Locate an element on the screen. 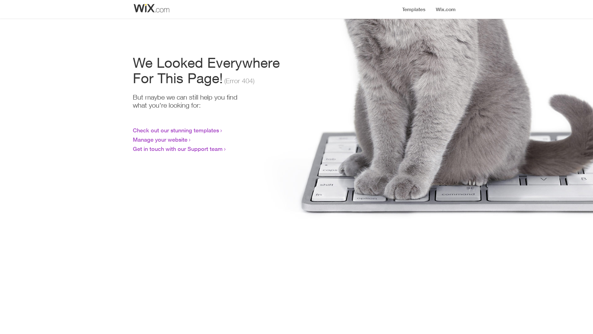 This screenshot has height=334, width=593. Manage your website is located at coordinates (160, 139).